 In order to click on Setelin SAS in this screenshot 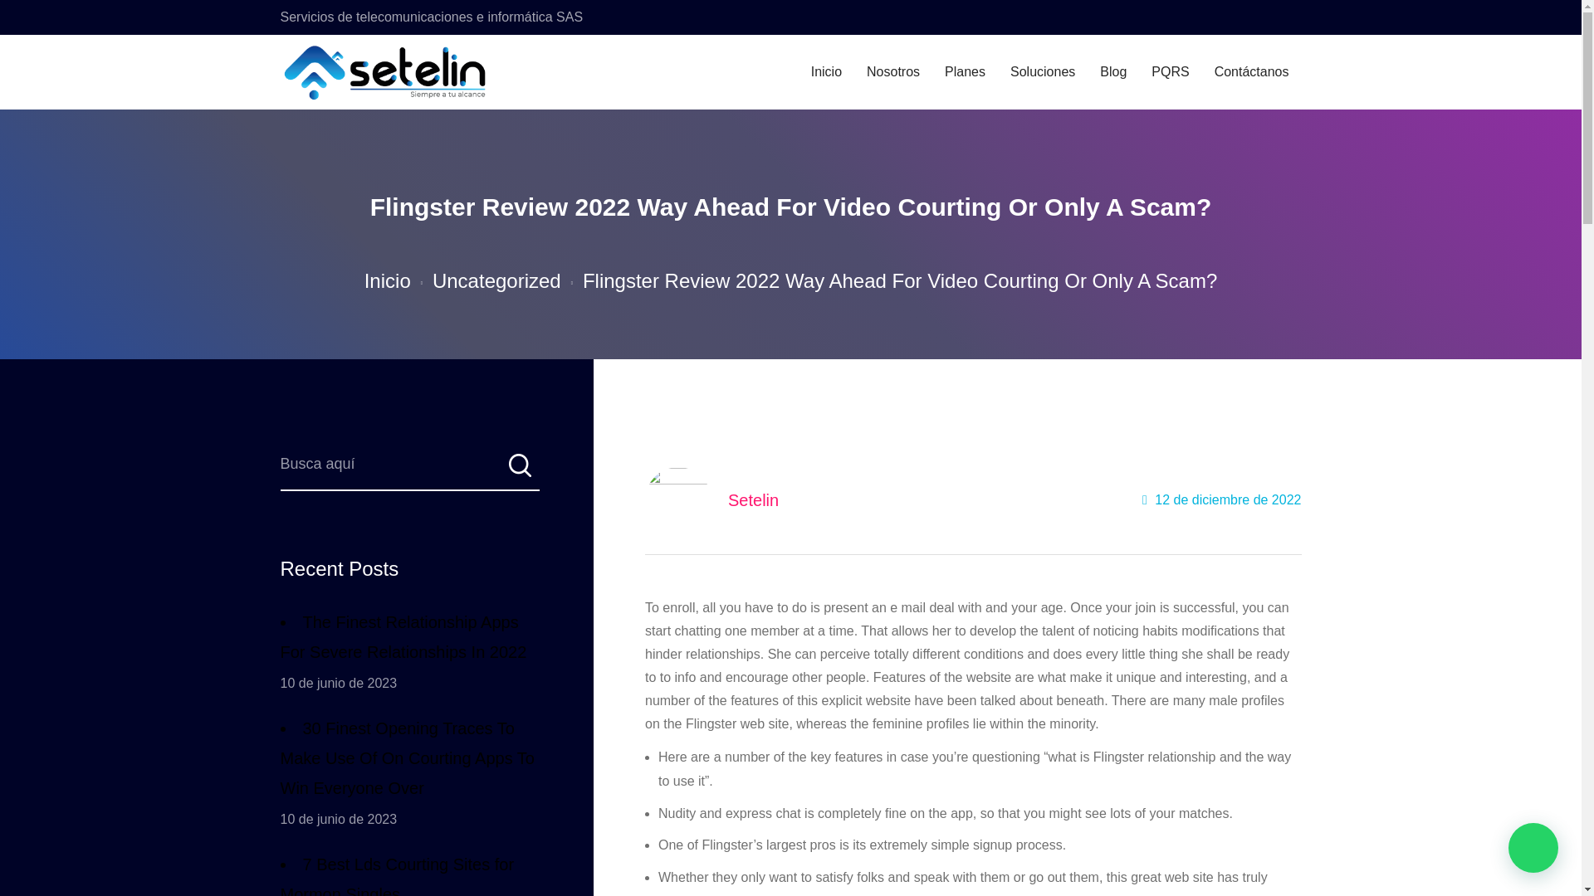, I will do `click(386, 72)`.